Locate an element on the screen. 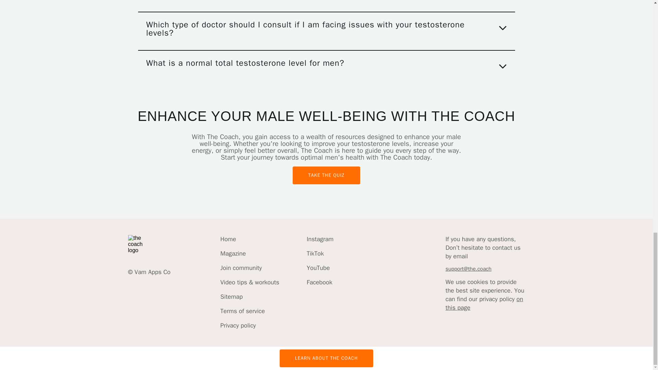 The image size is (658, 370). Terms of service is located at coordinates (249, 311).